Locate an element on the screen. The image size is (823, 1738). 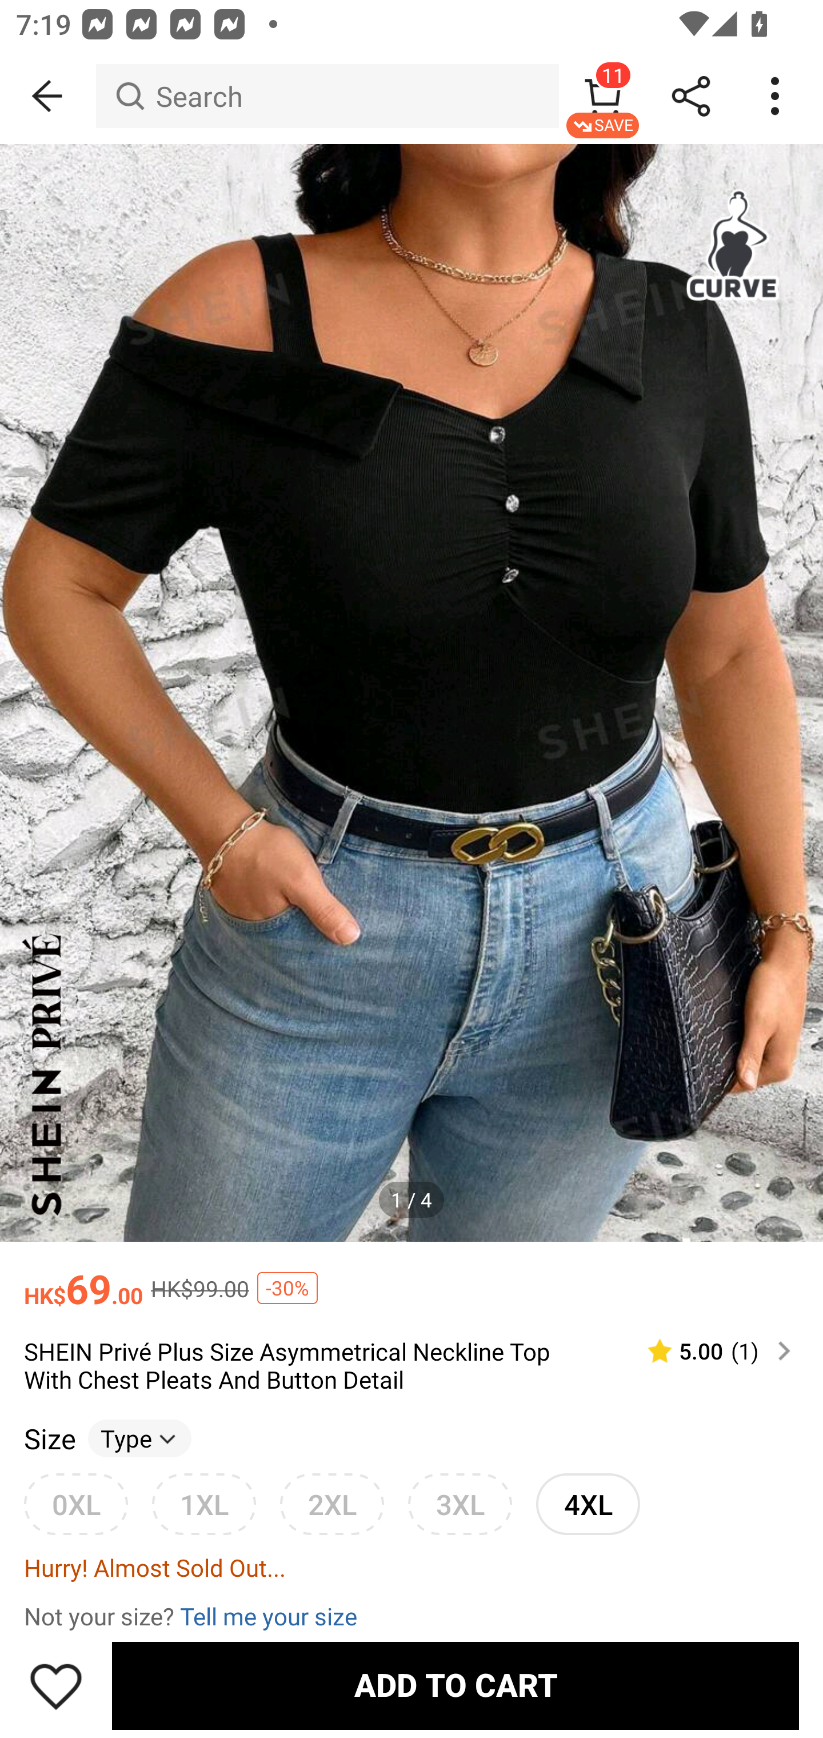
Size is located at coordinates (49, 1438).